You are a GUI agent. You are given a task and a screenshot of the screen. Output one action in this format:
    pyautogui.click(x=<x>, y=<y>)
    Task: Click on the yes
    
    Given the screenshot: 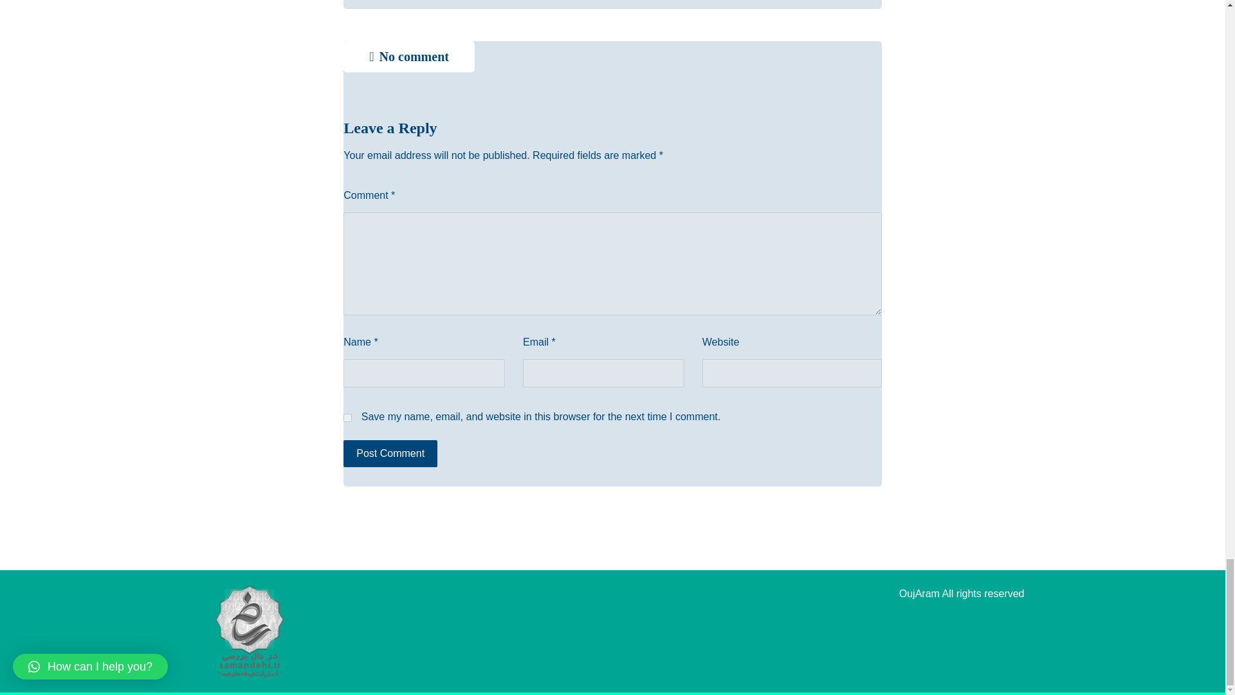 What is the action you would take?
    pyautogui.click(x=347, y=417)
    